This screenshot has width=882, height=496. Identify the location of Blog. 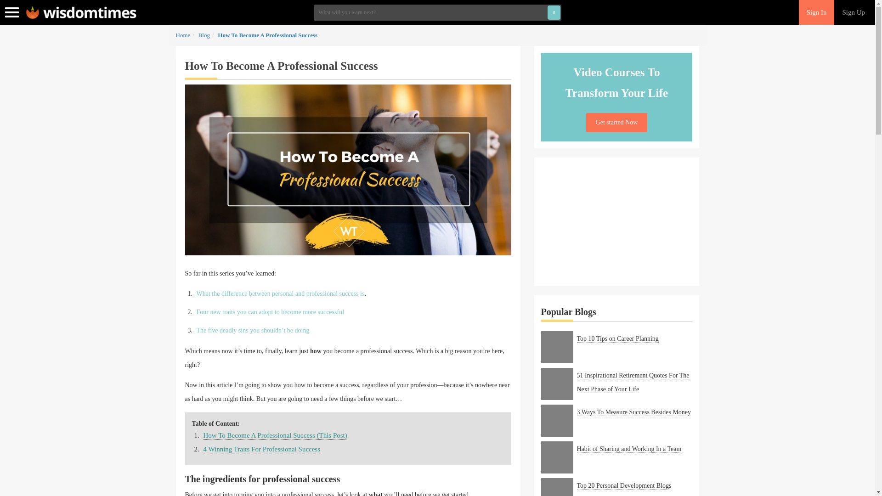
(204, 35).